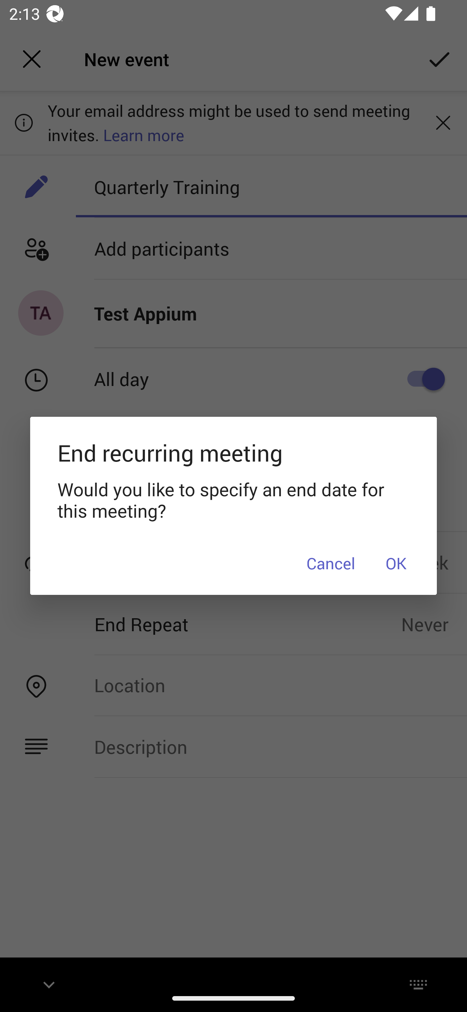 This screenshot has height=1012, width=467. What do you see at coordinates (396, 562) in the screenshot?
I see `OK` at bounding box center [396, 562].